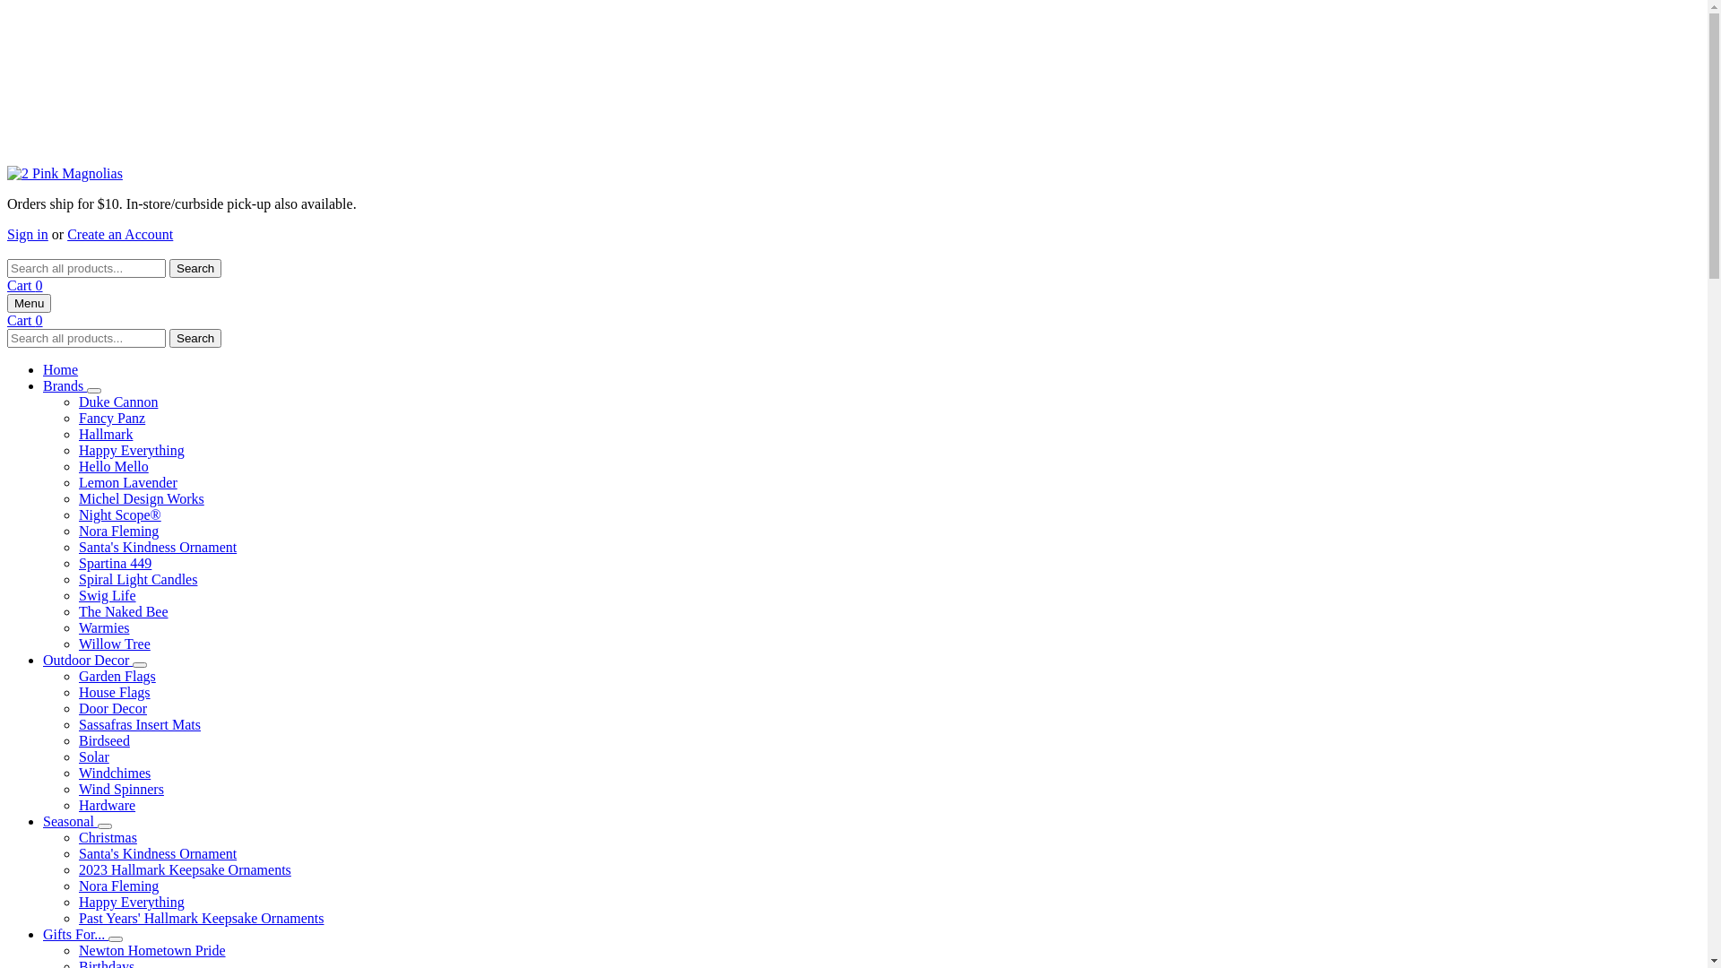 The height and width of the screenshot is (968, 1721). What do you see at coordinates (138, 579) in the screenshot?
I see `Spiral Light Candles` at bounding box center [138, 579].